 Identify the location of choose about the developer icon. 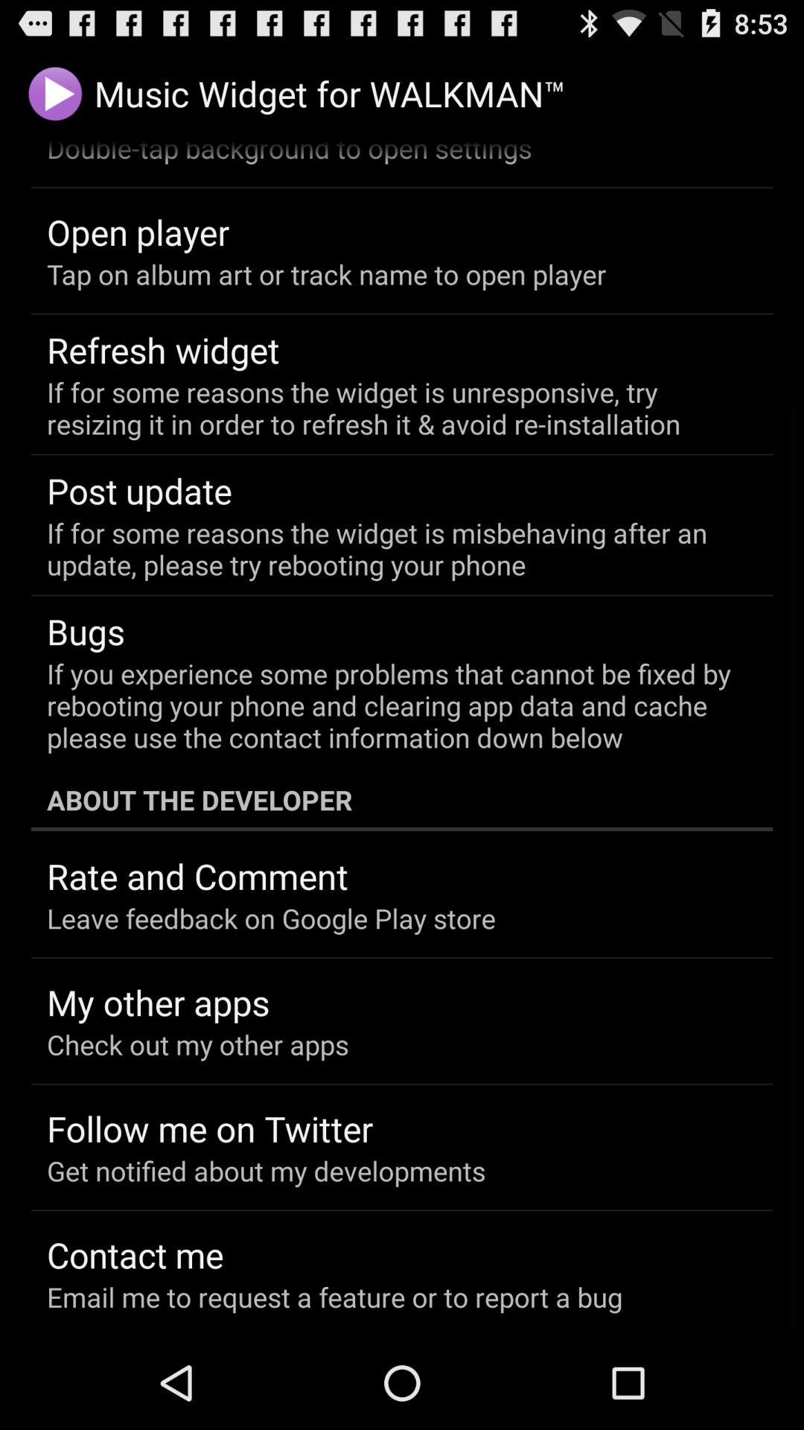
(402, 800).